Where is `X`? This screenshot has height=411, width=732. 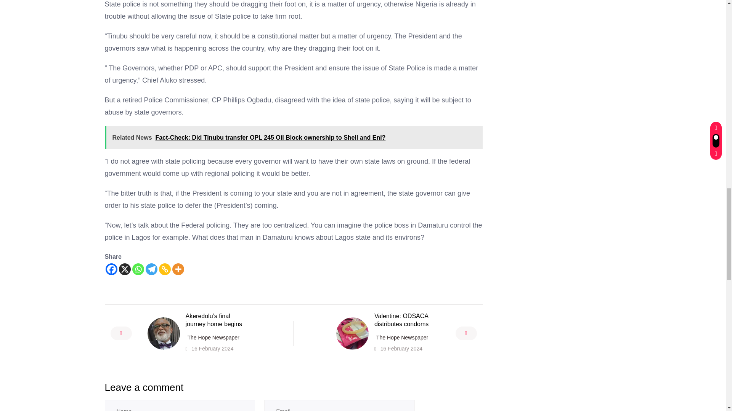 X is located at coordinates (125, 269).